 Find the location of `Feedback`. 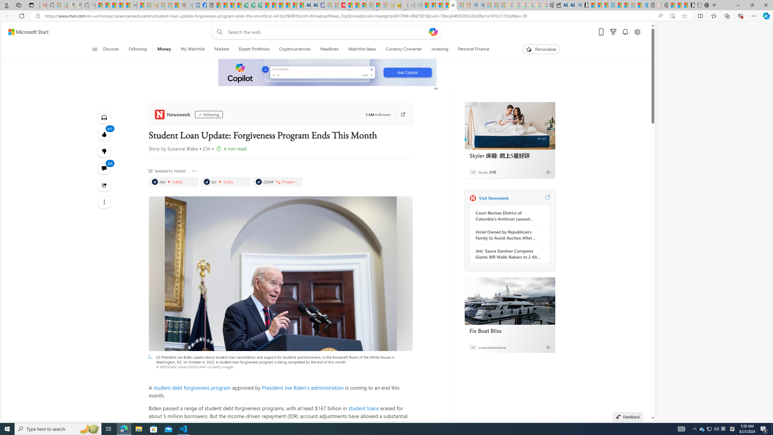

Feedback is located at coordinates (628, 417).